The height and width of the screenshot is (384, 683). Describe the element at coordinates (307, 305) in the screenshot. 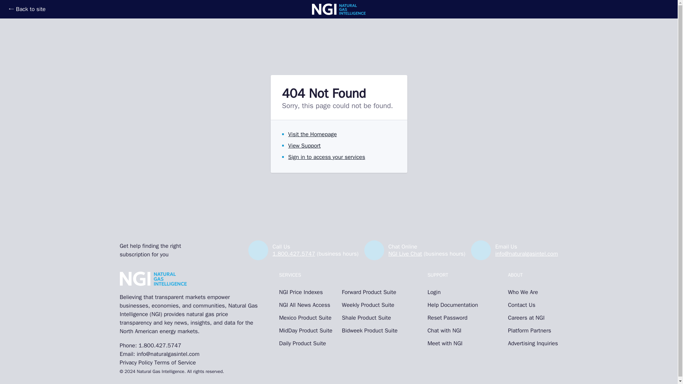

I see `NGI All News Access` at that location.